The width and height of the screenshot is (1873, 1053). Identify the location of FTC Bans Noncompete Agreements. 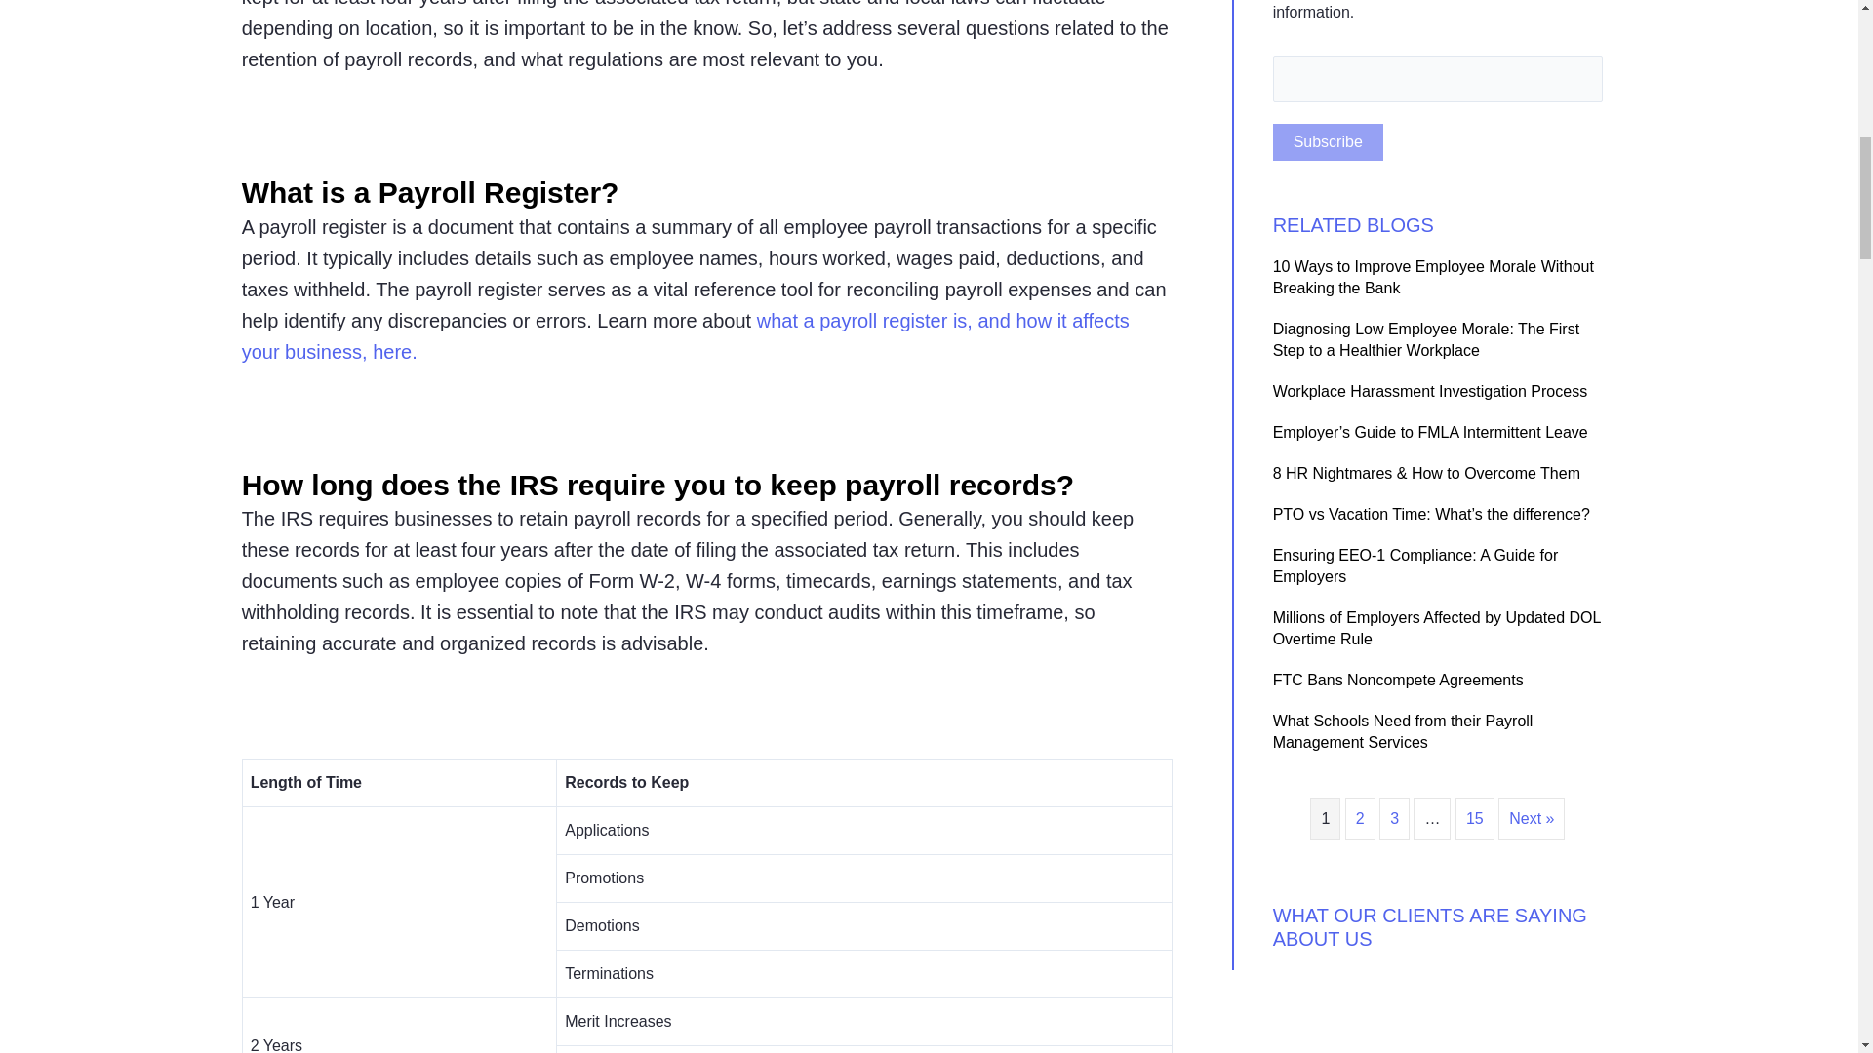
(1399, 681).